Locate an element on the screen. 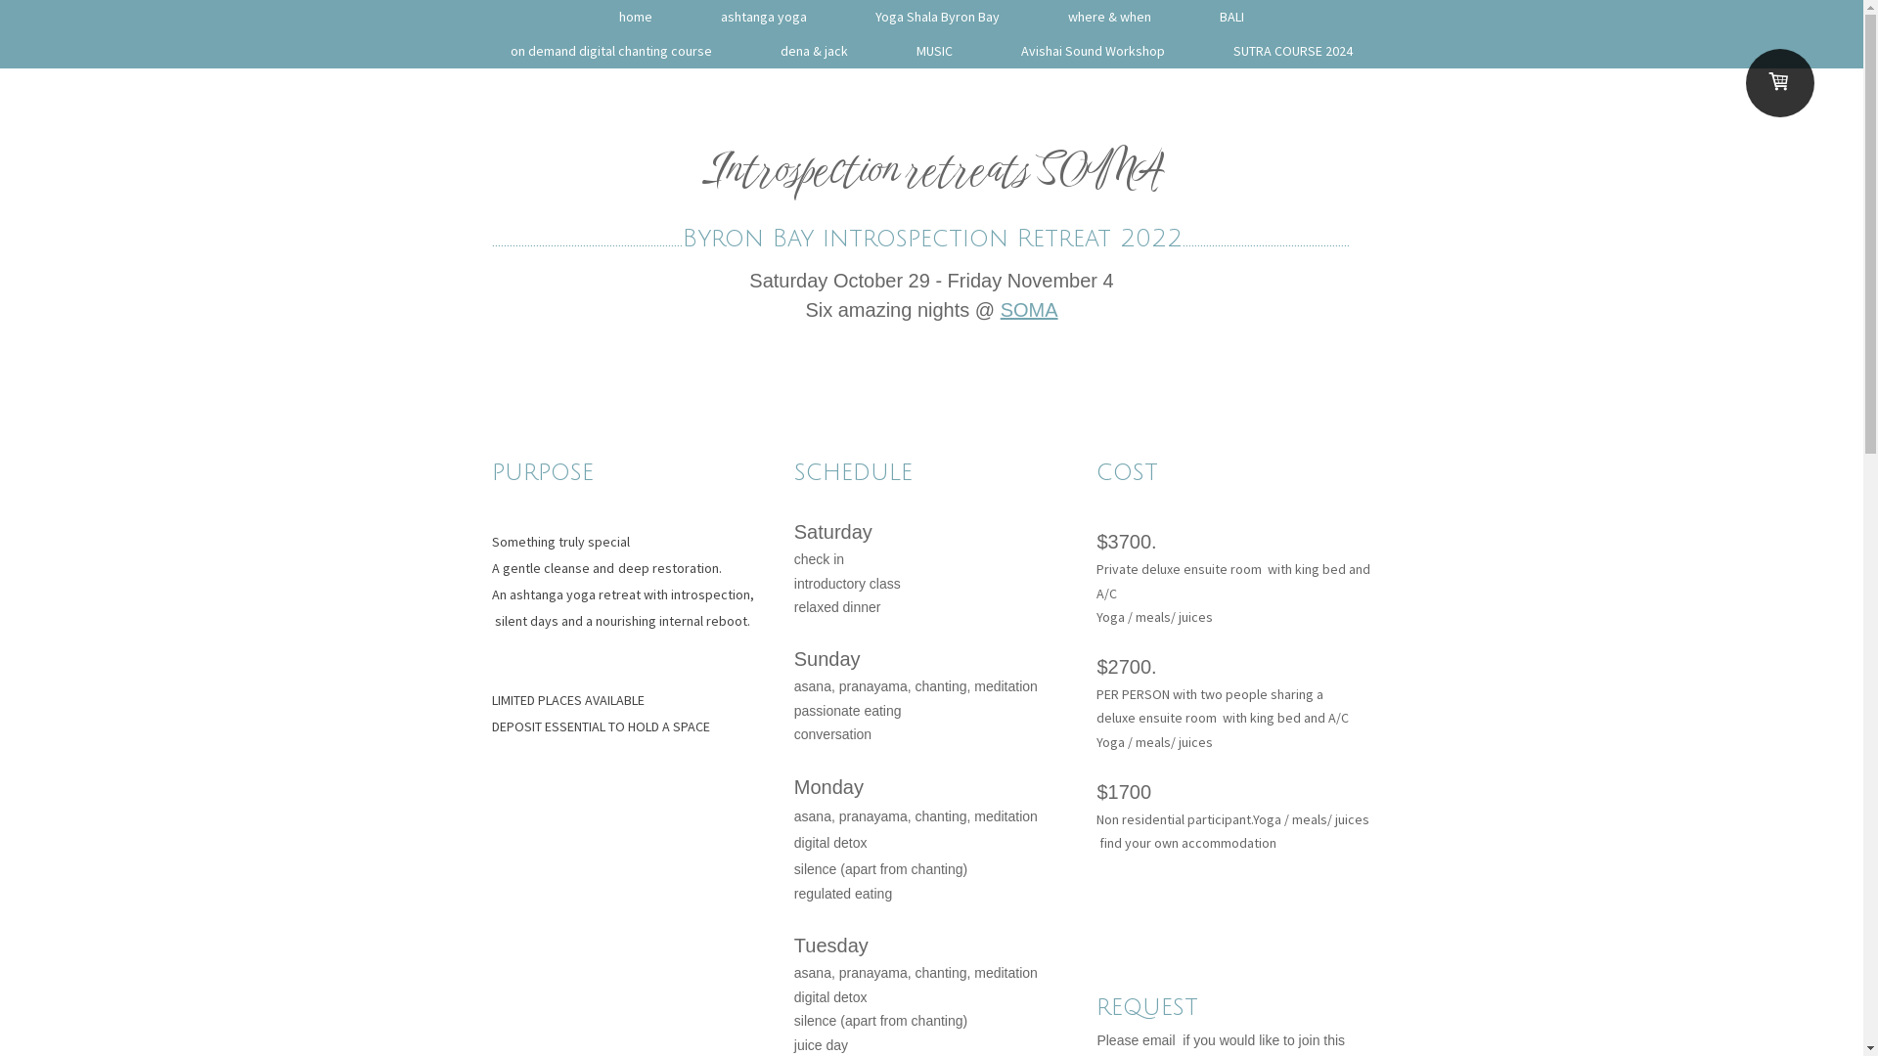 The image size is (1878, 1056). MUSIC is located at coordinates (935, 51).